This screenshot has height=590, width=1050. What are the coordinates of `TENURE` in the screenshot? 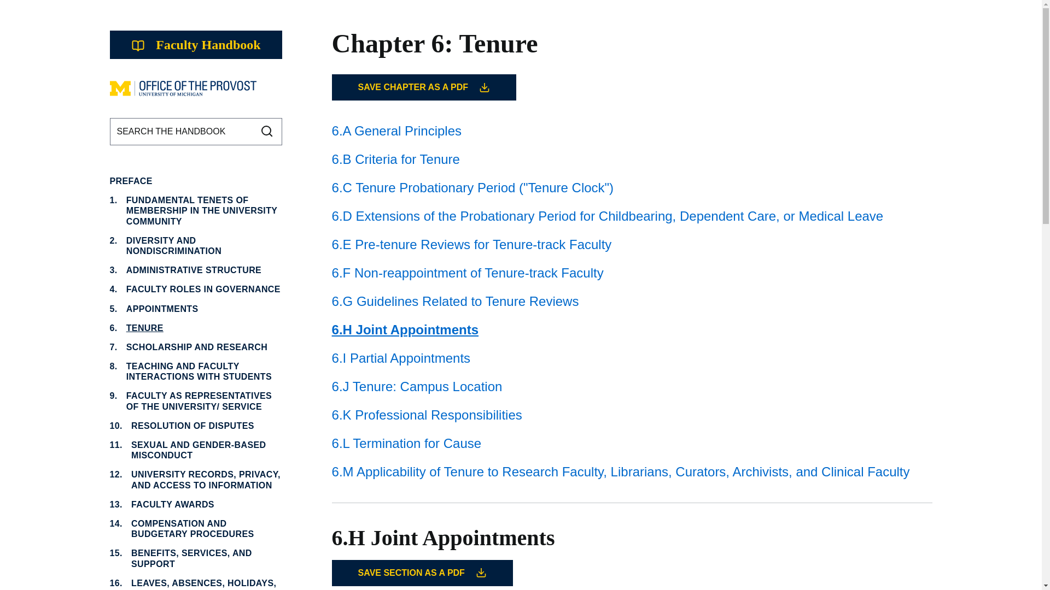 It's located at (144, 328).